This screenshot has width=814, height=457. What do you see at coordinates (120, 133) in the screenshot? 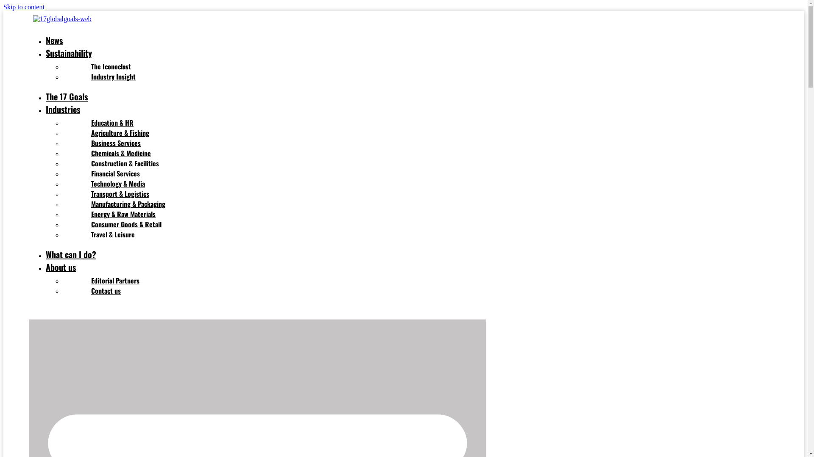
I see `Agriculture & Fishing` at bounding box center [120, 133].